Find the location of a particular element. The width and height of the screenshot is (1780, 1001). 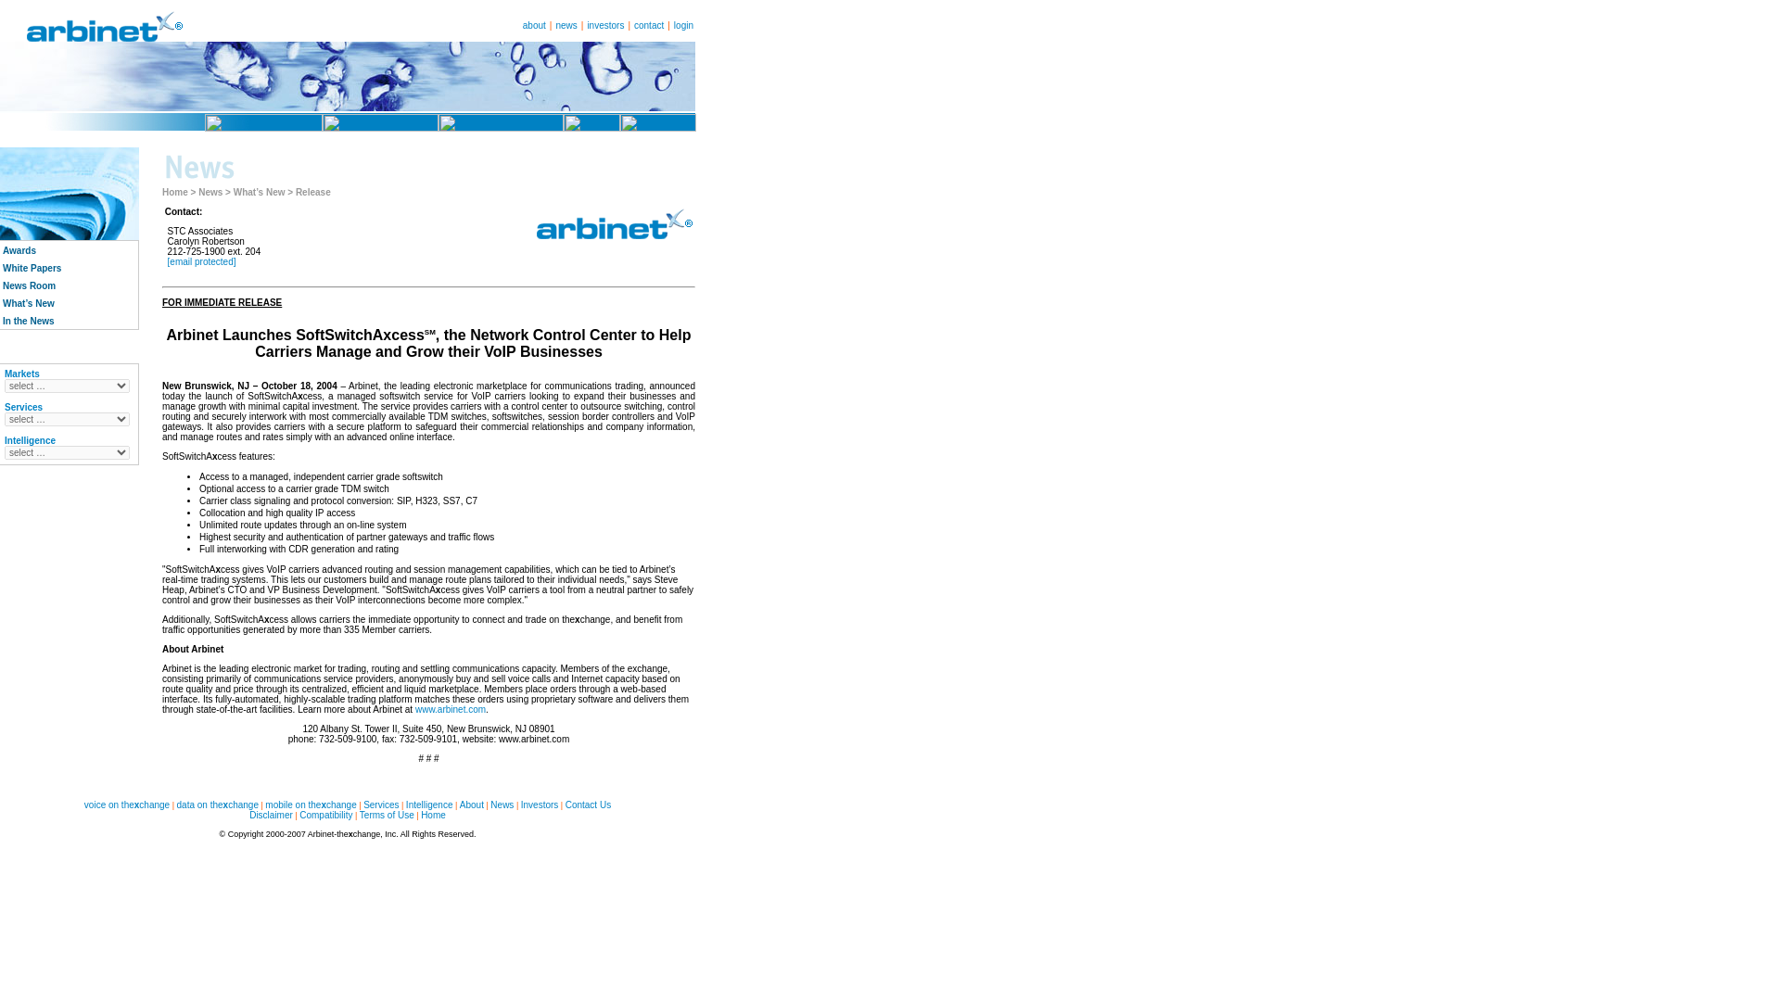

investors is located at coordinates (605, 25).